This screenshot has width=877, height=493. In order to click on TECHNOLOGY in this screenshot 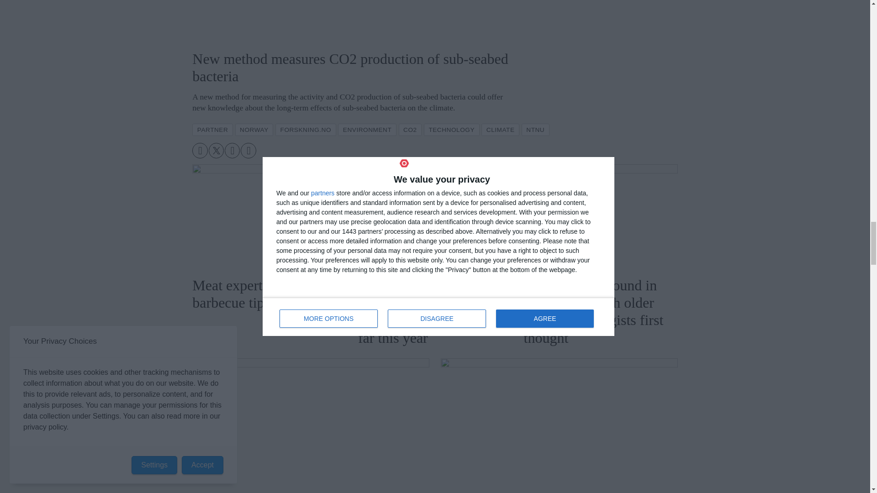, I will do `click(451, 130)`.